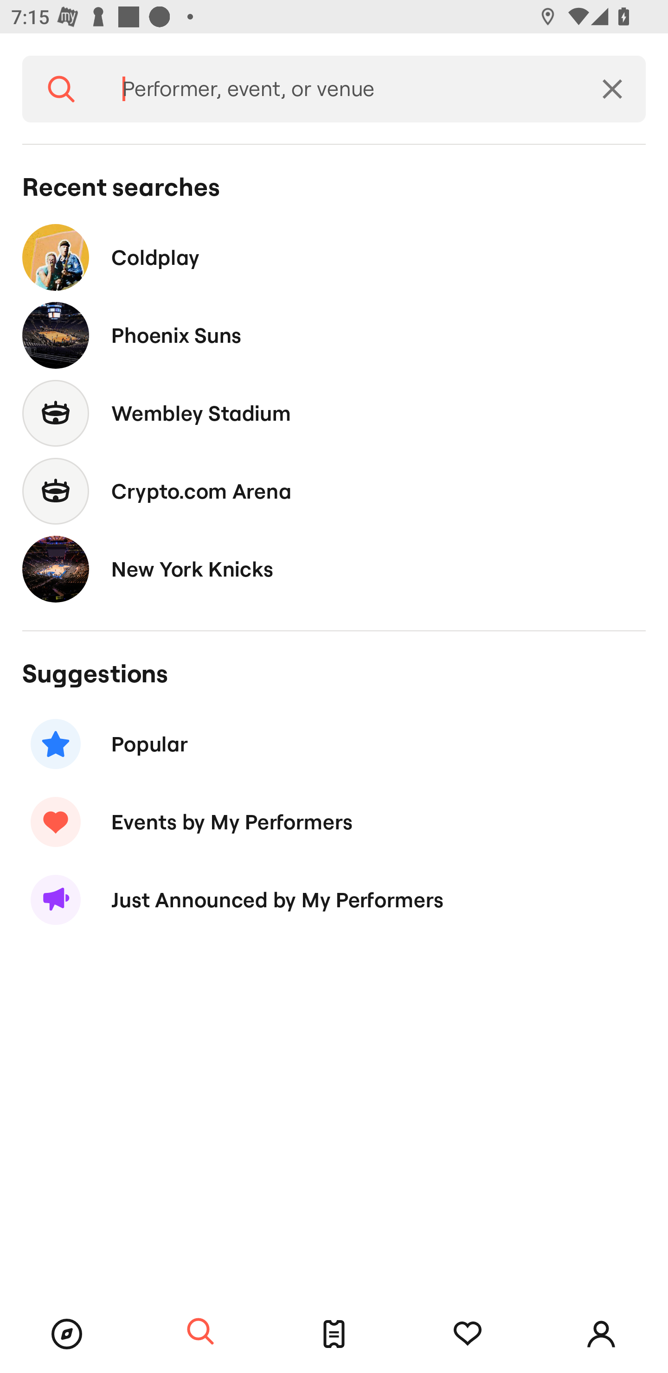 This screenshot has height=1373, width=668. I want to click on Clear, so click(612, 89).